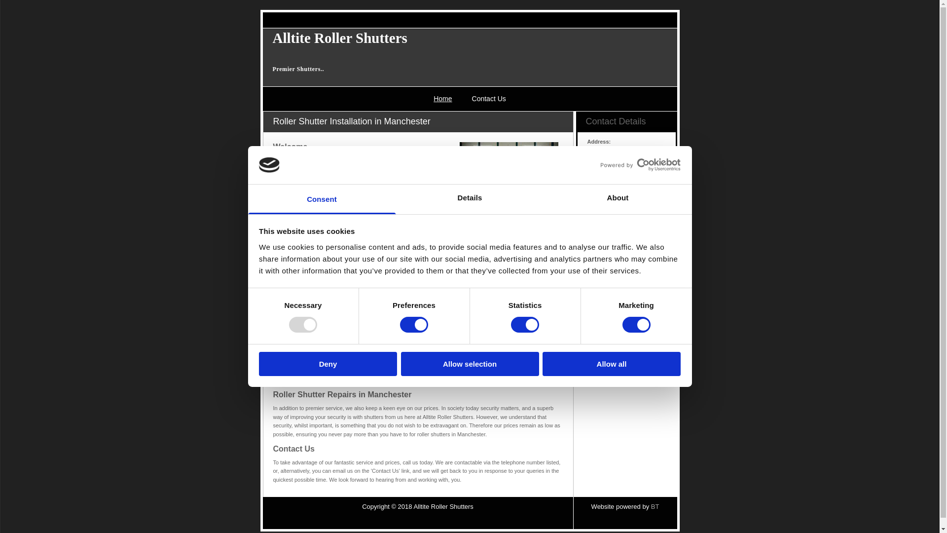 The width and height of the screenshot is (947, 533). I want to click on Alltite Roller Shutters, so click(339, 38).